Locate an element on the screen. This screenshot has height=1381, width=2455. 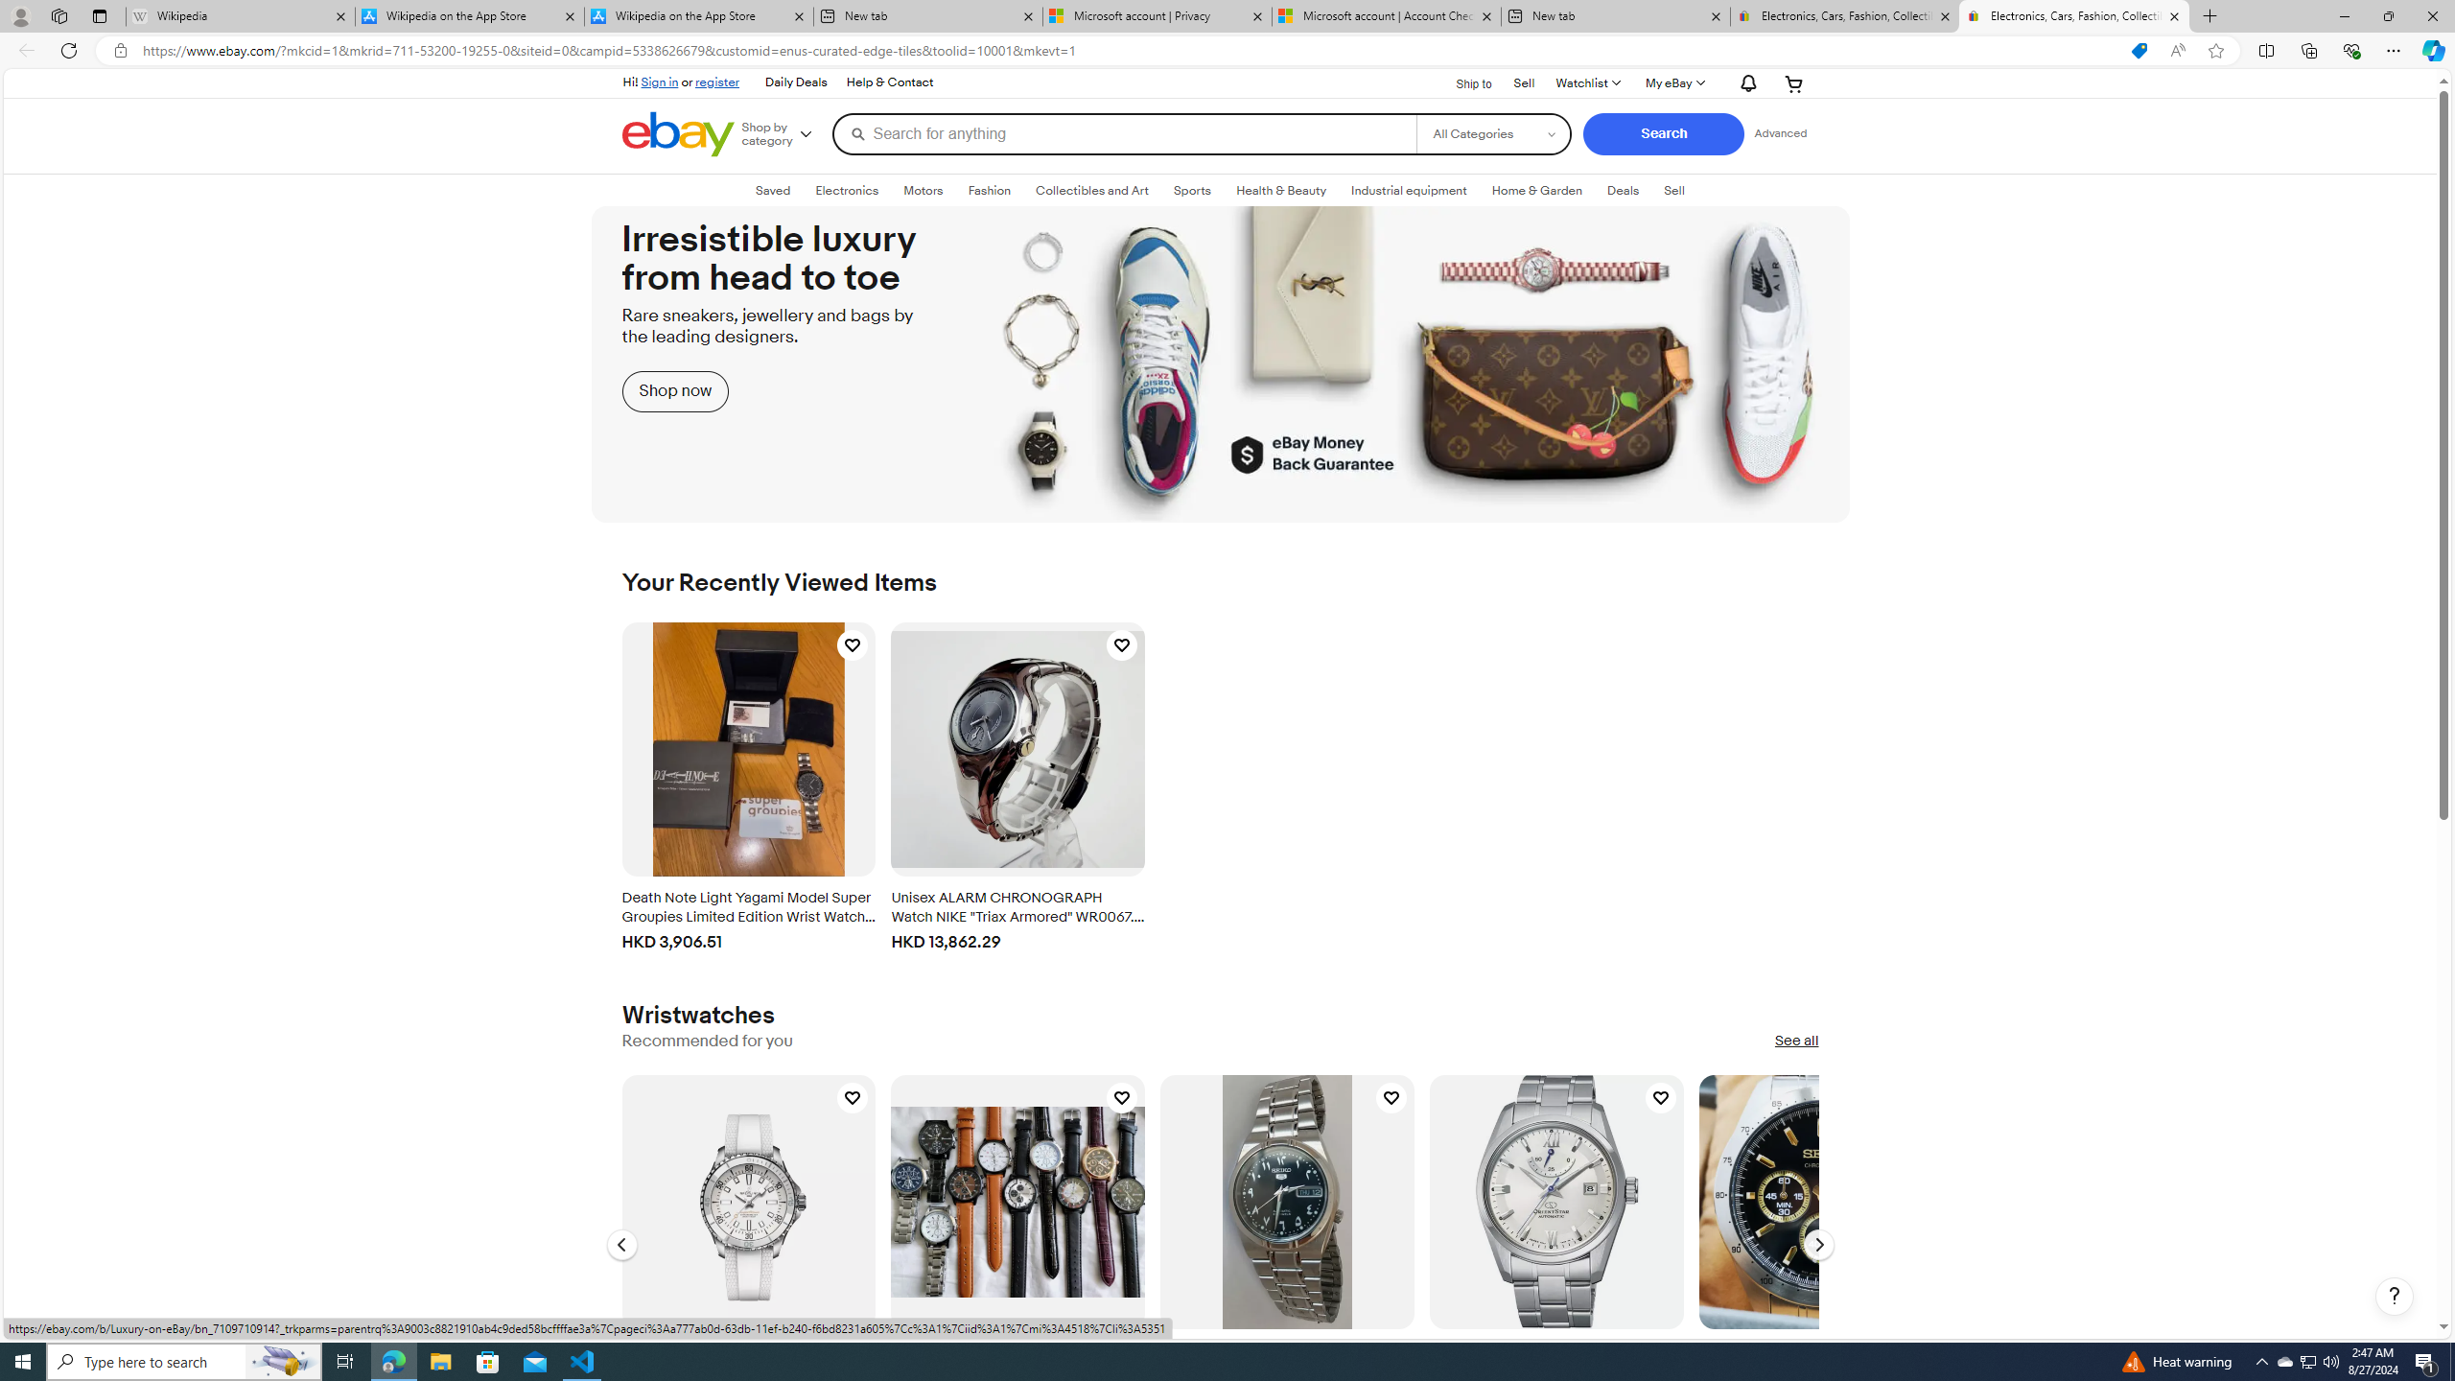
Health & Beauty is located at coordinates (1282, 191).